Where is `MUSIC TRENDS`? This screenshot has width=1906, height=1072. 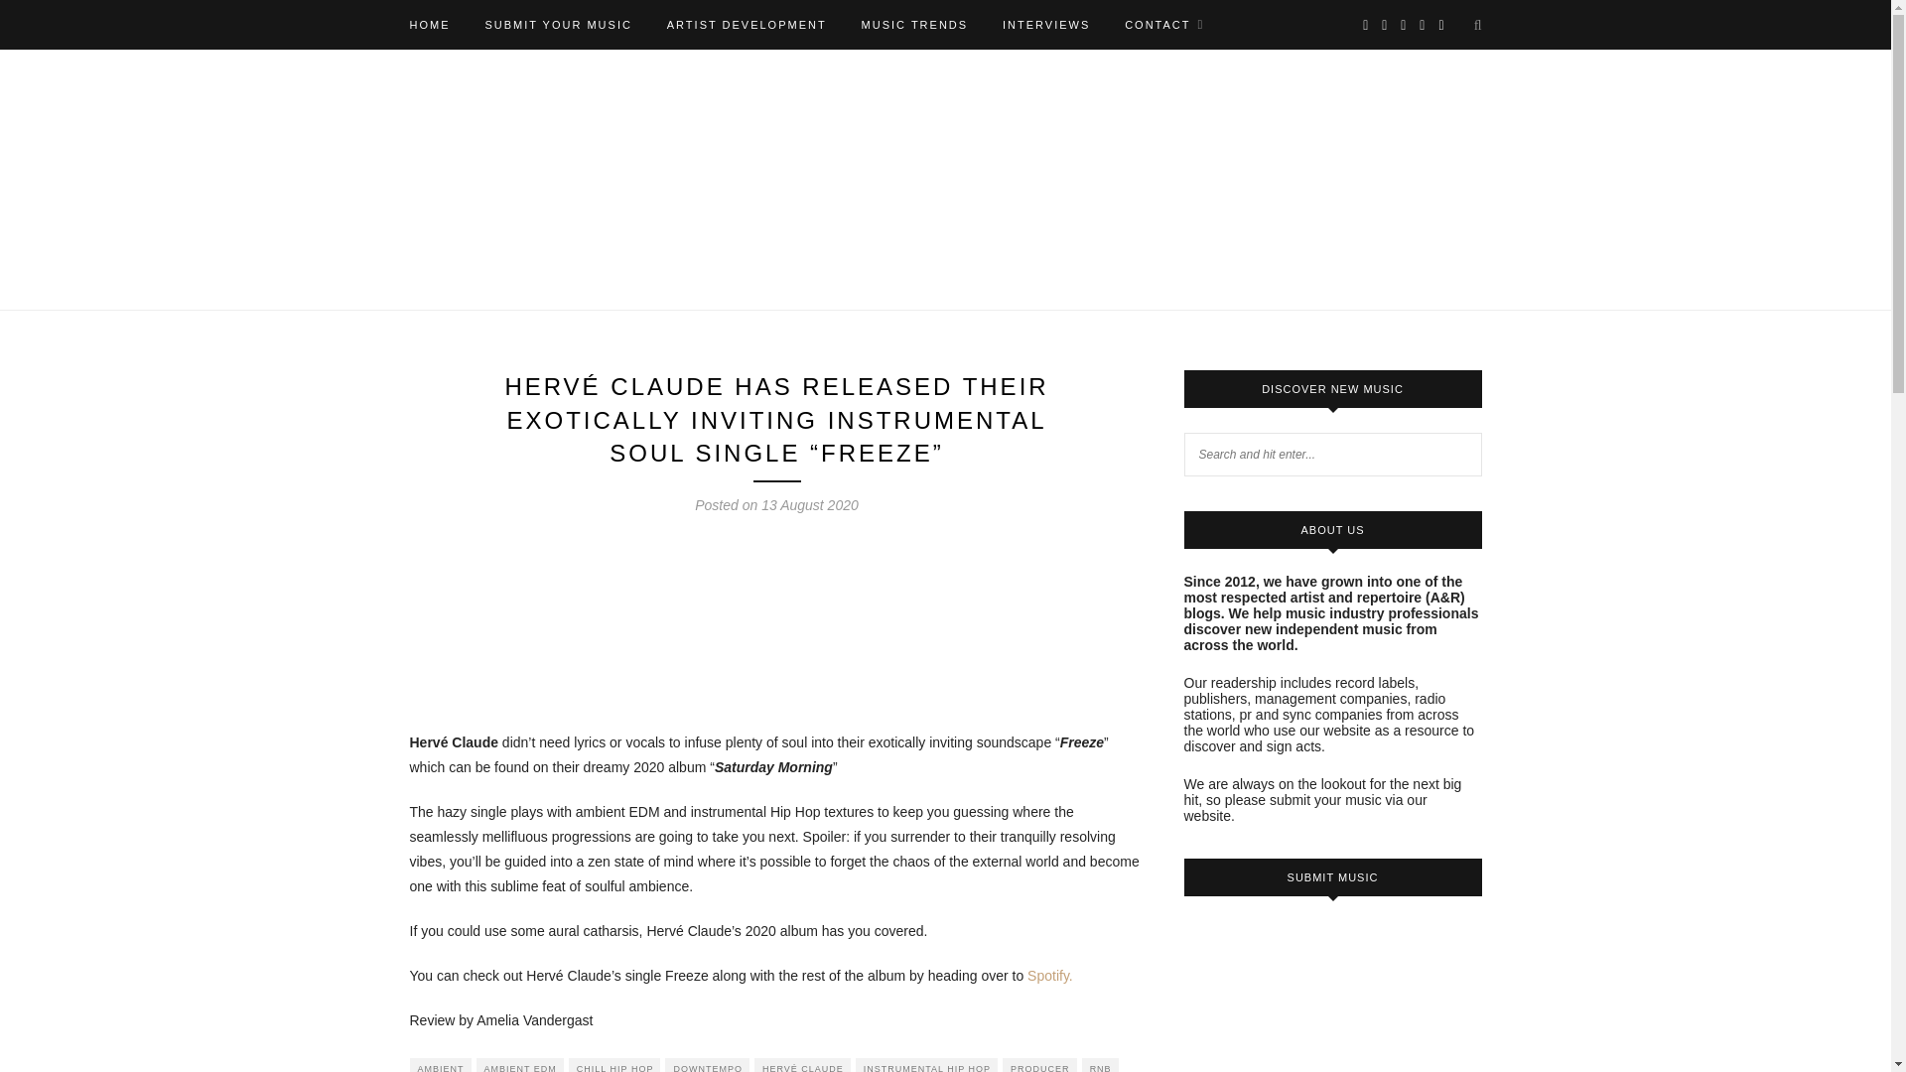 MUSIC TRENDS is located at coordinates (914, 24).